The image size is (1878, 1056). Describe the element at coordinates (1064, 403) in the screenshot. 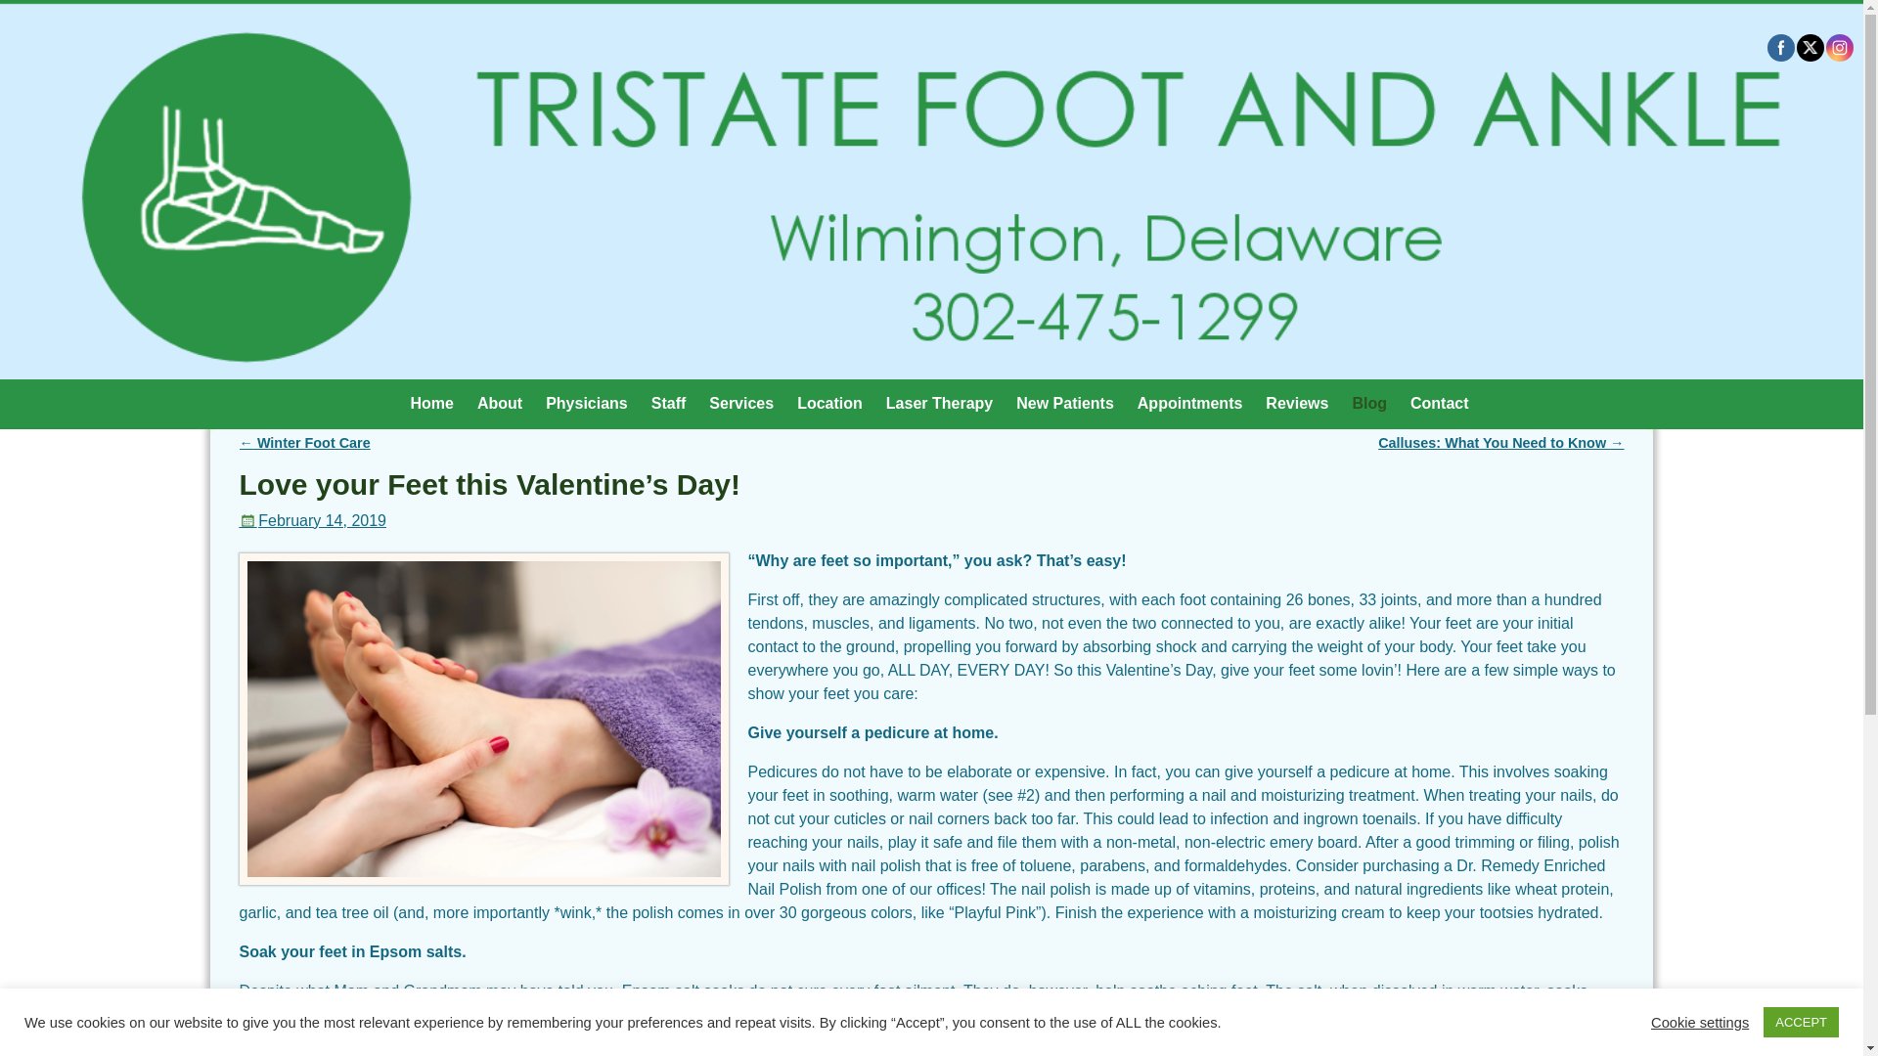

I see `New Patients` at that location.